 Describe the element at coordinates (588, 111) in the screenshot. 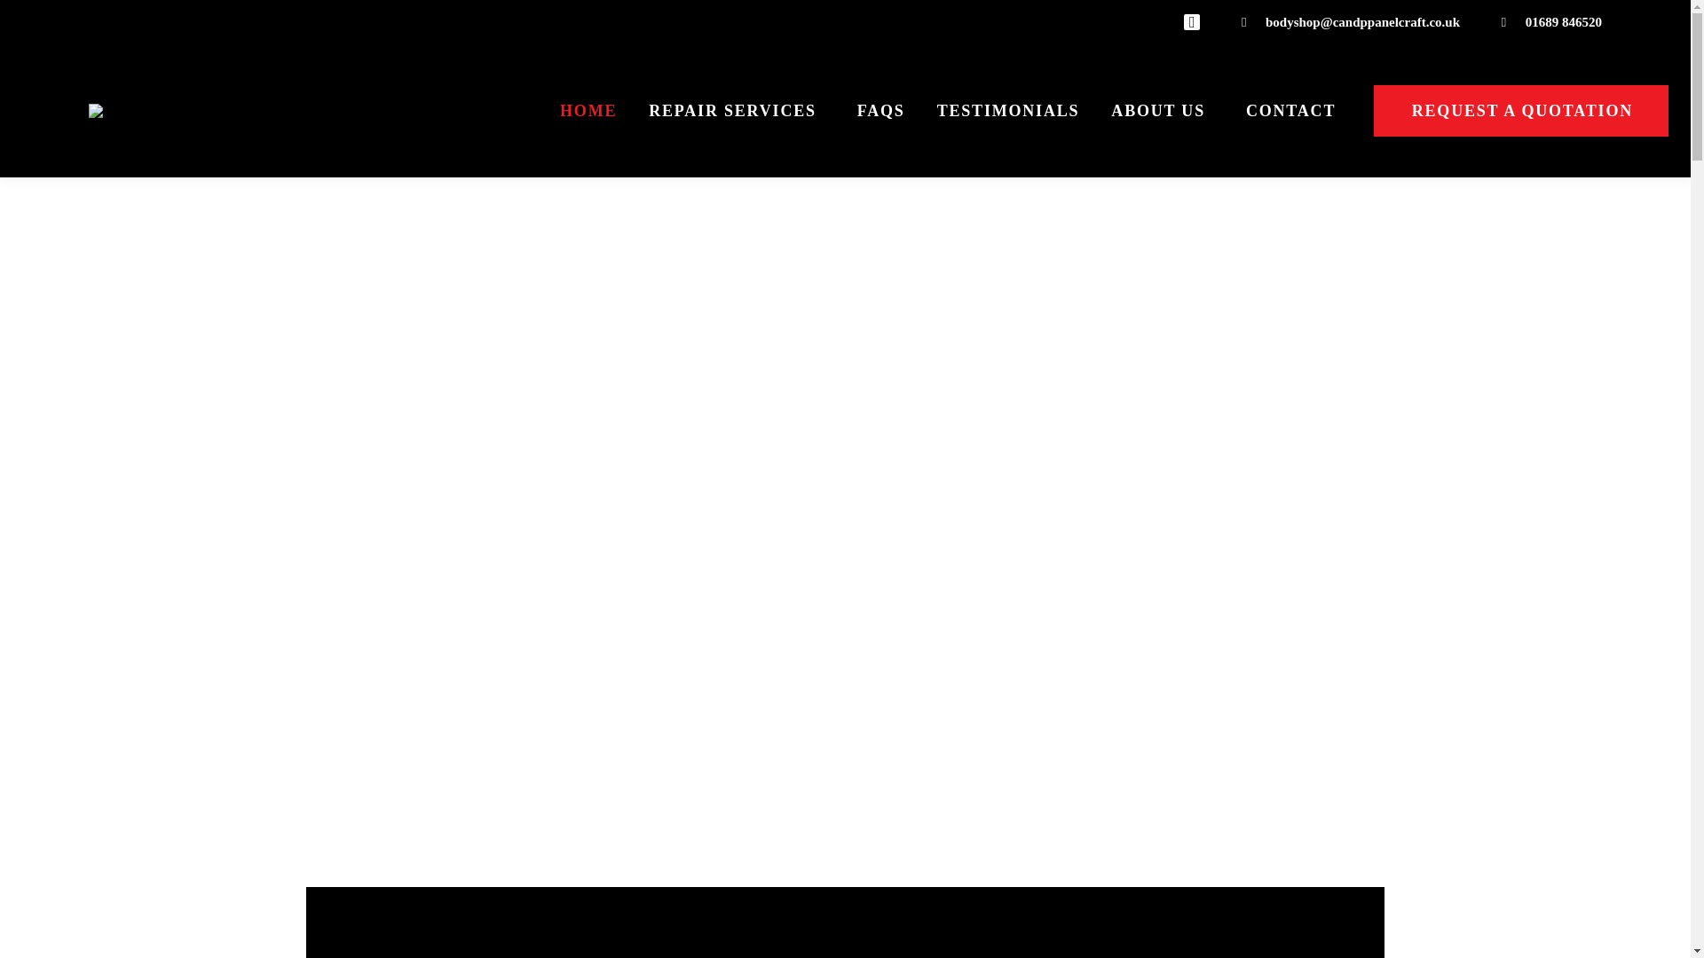

I see `HOME` at that location.